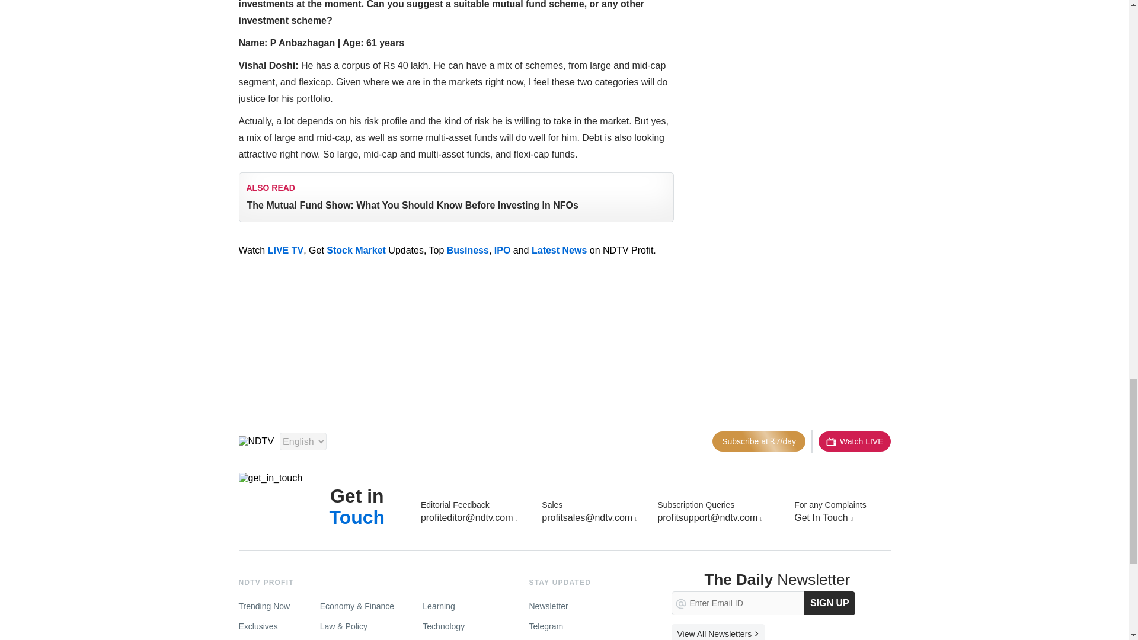  Describe the element at coordinates (853, 441) in the screenshot. I see `Live TV` at that location.